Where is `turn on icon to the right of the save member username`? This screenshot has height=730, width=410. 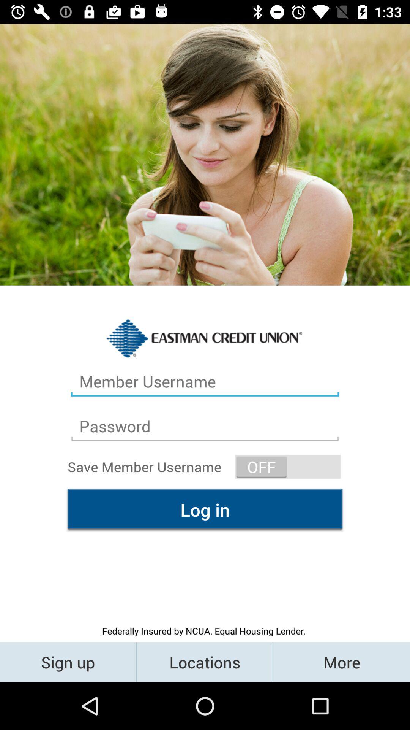
turn on icon to the right of the save member username is located at coordinates (288, 467).